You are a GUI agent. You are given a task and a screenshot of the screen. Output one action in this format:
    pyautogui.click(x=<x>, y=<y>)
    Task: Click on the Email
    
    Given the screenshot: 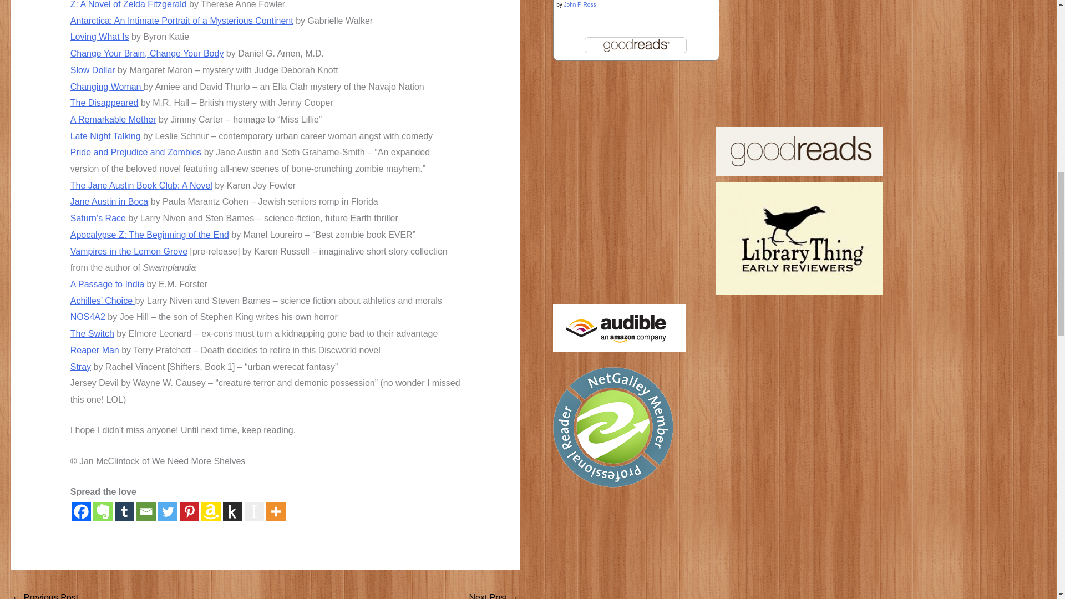 What is the action you would take?
    pyautogui.click(x=145, y=511)
    